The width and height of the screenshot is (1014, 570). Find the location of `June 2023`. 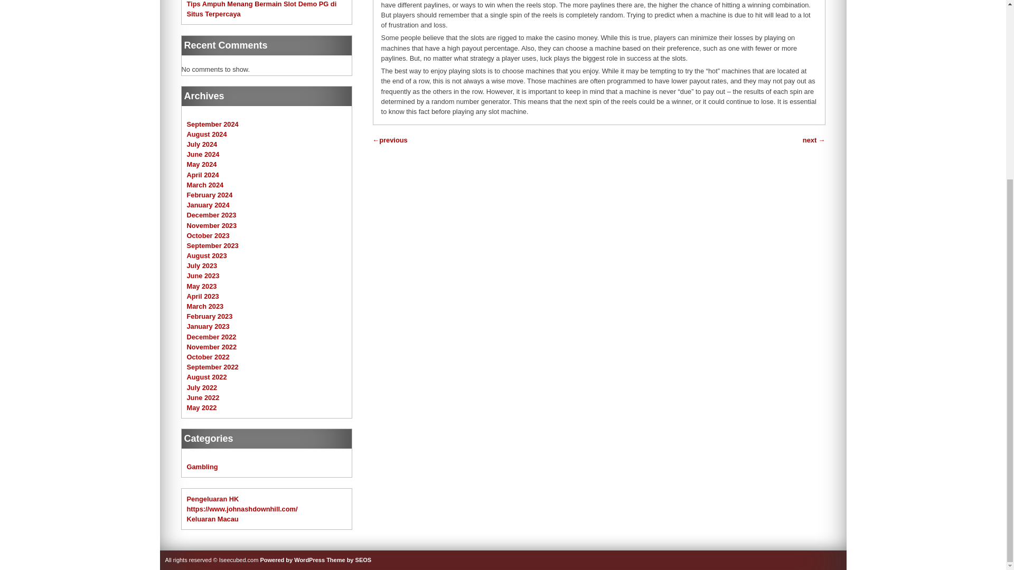

June 2023 is located at coordinates (203, 275).